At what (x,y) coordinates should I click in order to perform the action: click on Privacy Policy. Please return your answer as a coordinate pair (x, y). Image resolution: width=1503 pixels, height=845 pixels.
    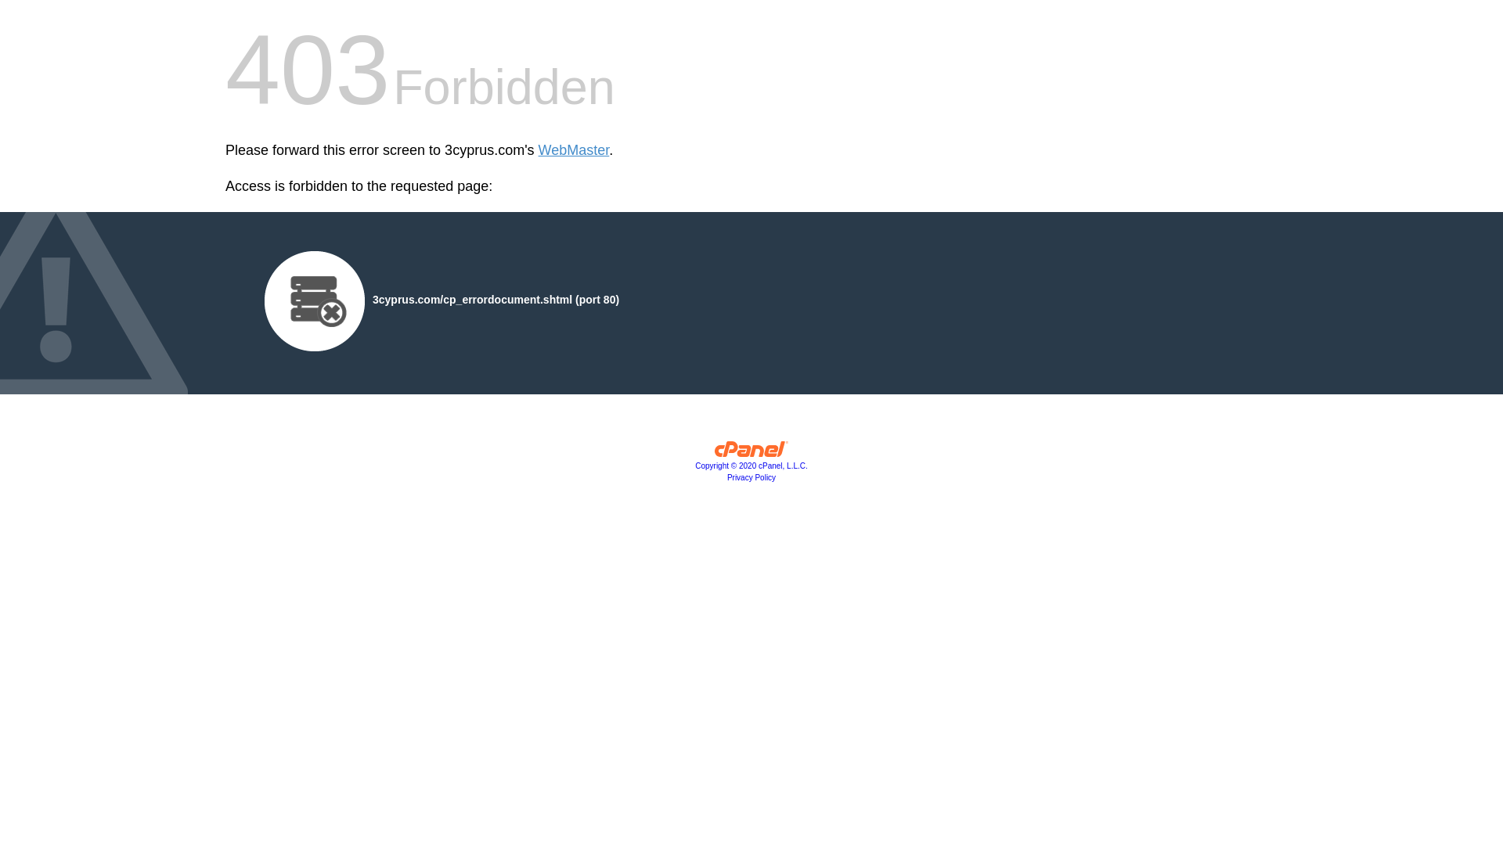
    Looking at the image, I should click on (751, 477).